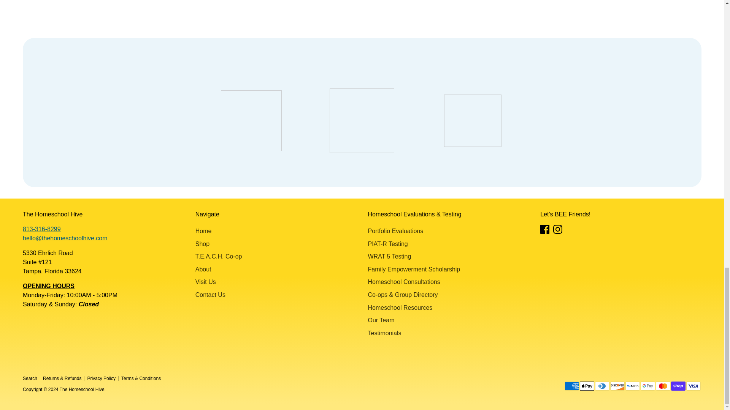  Describe the element at coordinates (41, 229) in the screenshot. I see `tel:813-316-8299` at that location.